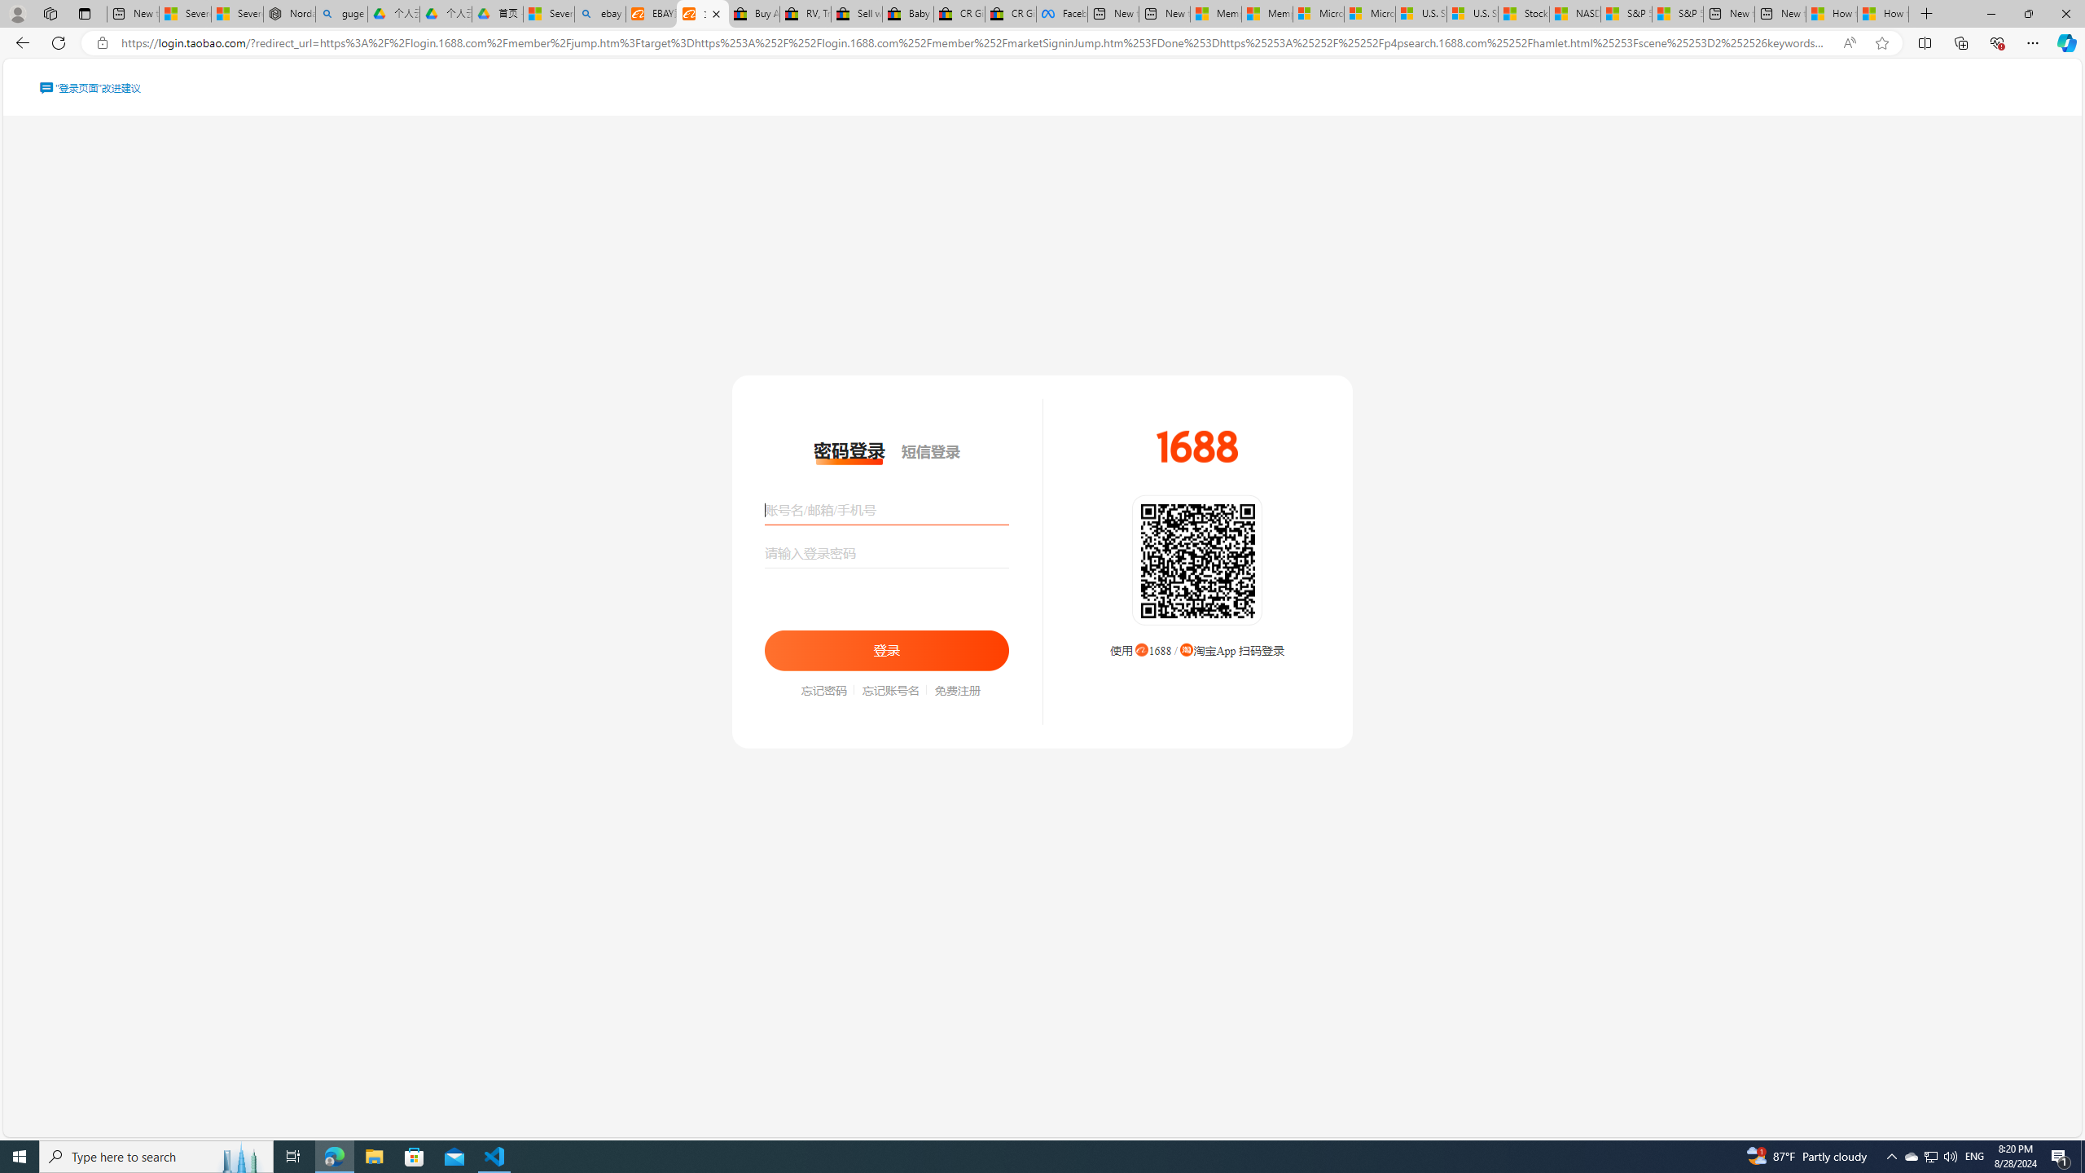 The height and width of the screenshot is (1173, 2085). Describe the element at coordinates (753, 14) in the screenshot. I see `Buy Auto Parts & Accessories | eBay` at that location.